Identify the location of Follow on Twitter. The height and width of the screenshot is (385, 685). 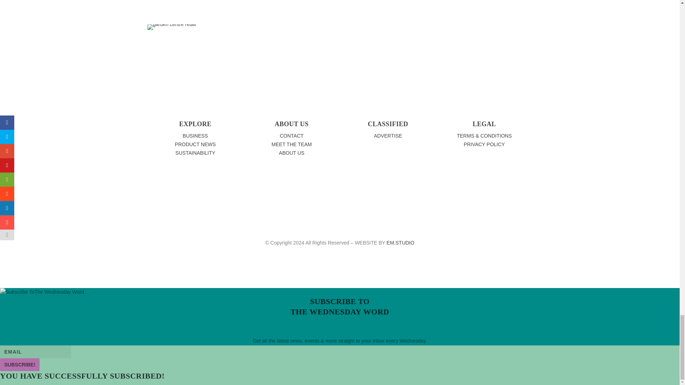
(370, 30).